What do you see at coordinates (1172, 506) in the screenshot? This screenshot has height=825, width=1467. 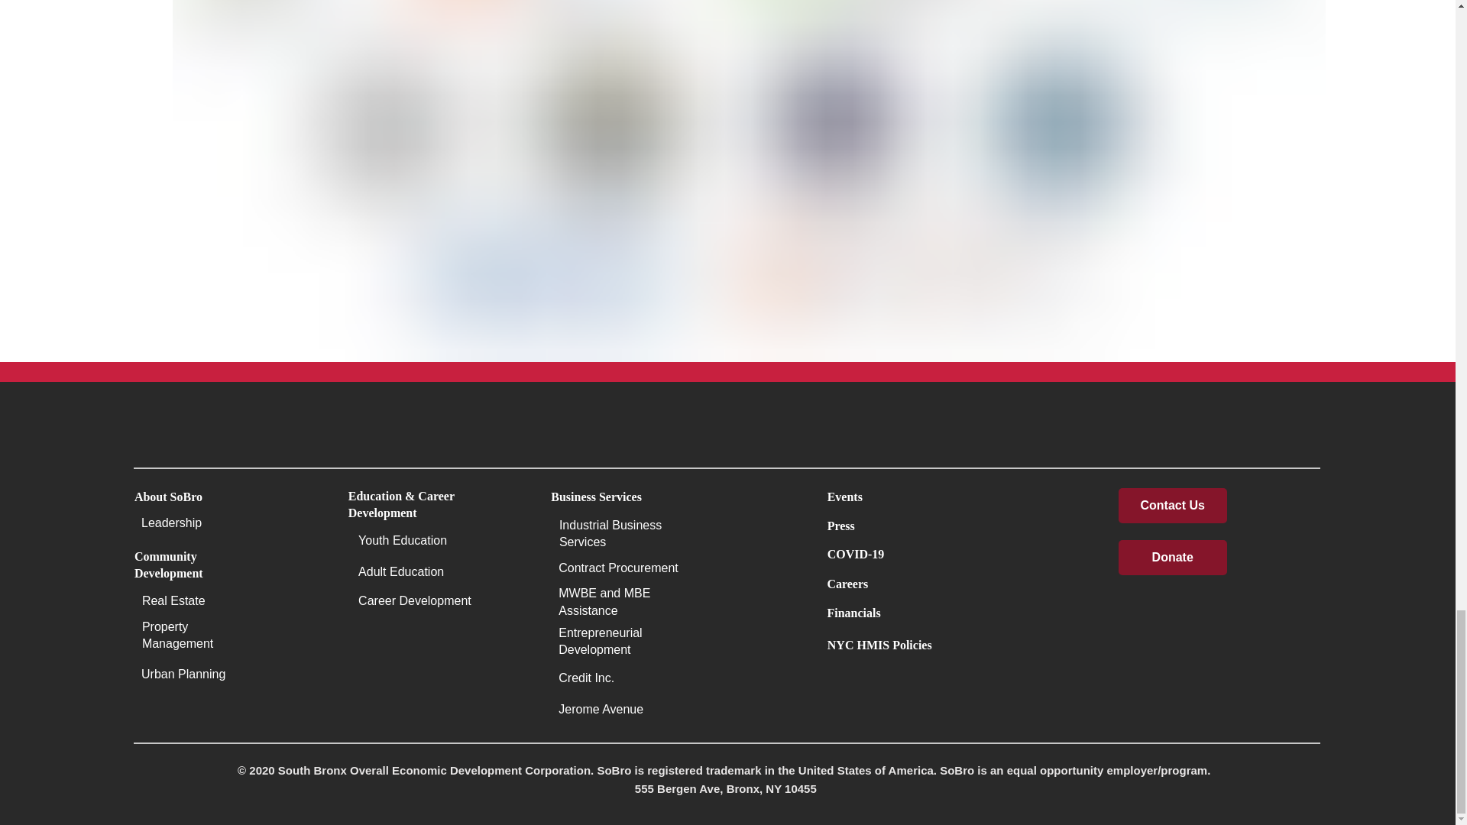 I see `Contact Us` at bounding box center [1172, 506].